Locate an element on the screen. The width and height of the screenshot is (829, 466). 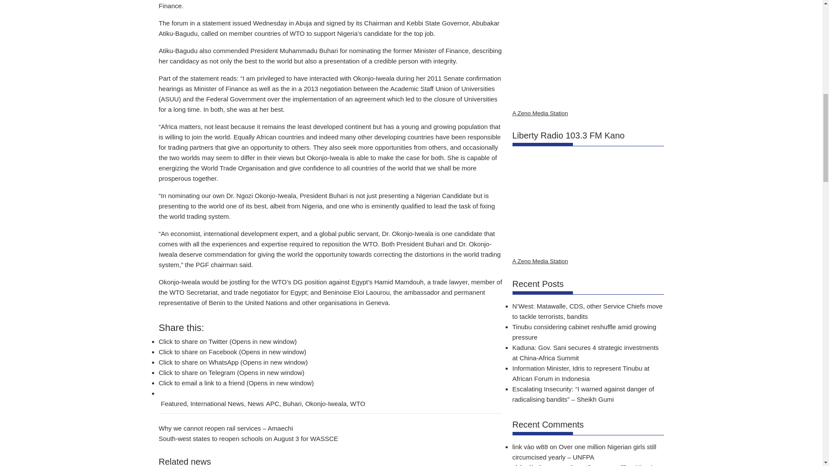
Click to share on Telegram is located at coordinates (231, 372).